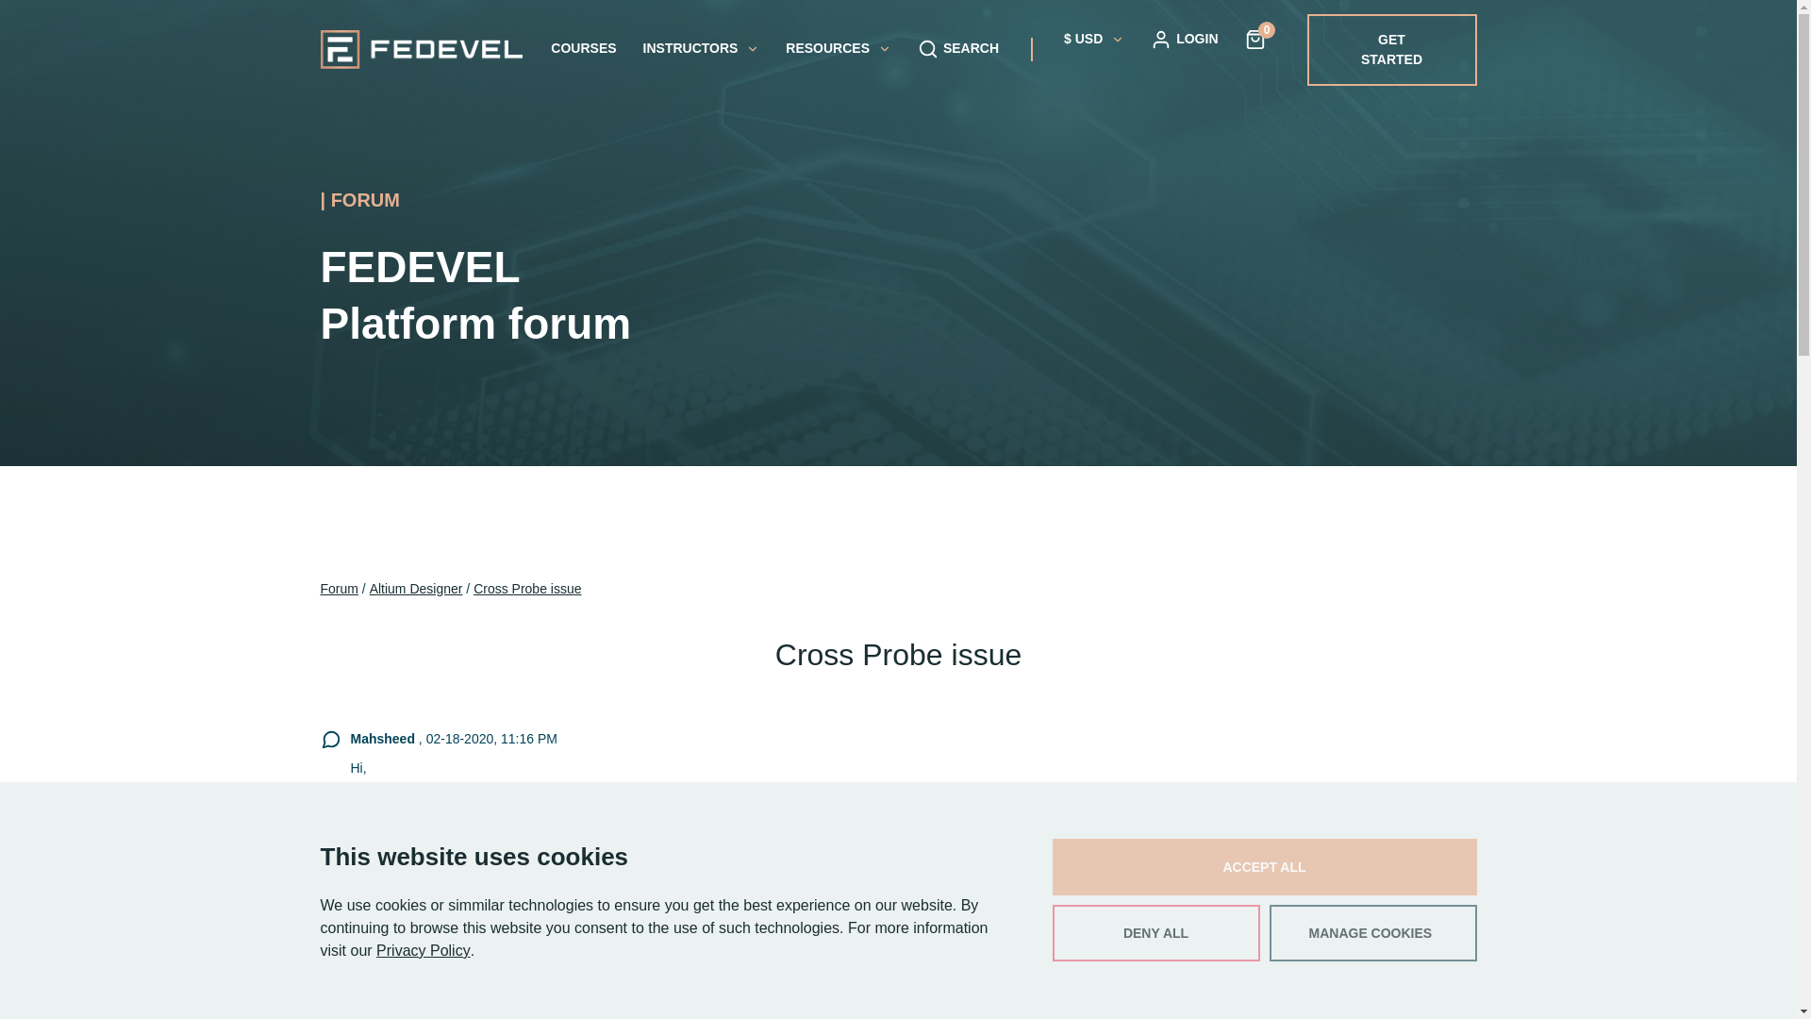 The image size is (1811, 1019). Describe the element at coordinates (702, 48) in the screenshot. I see `INSTRUCTORS ` at that location.